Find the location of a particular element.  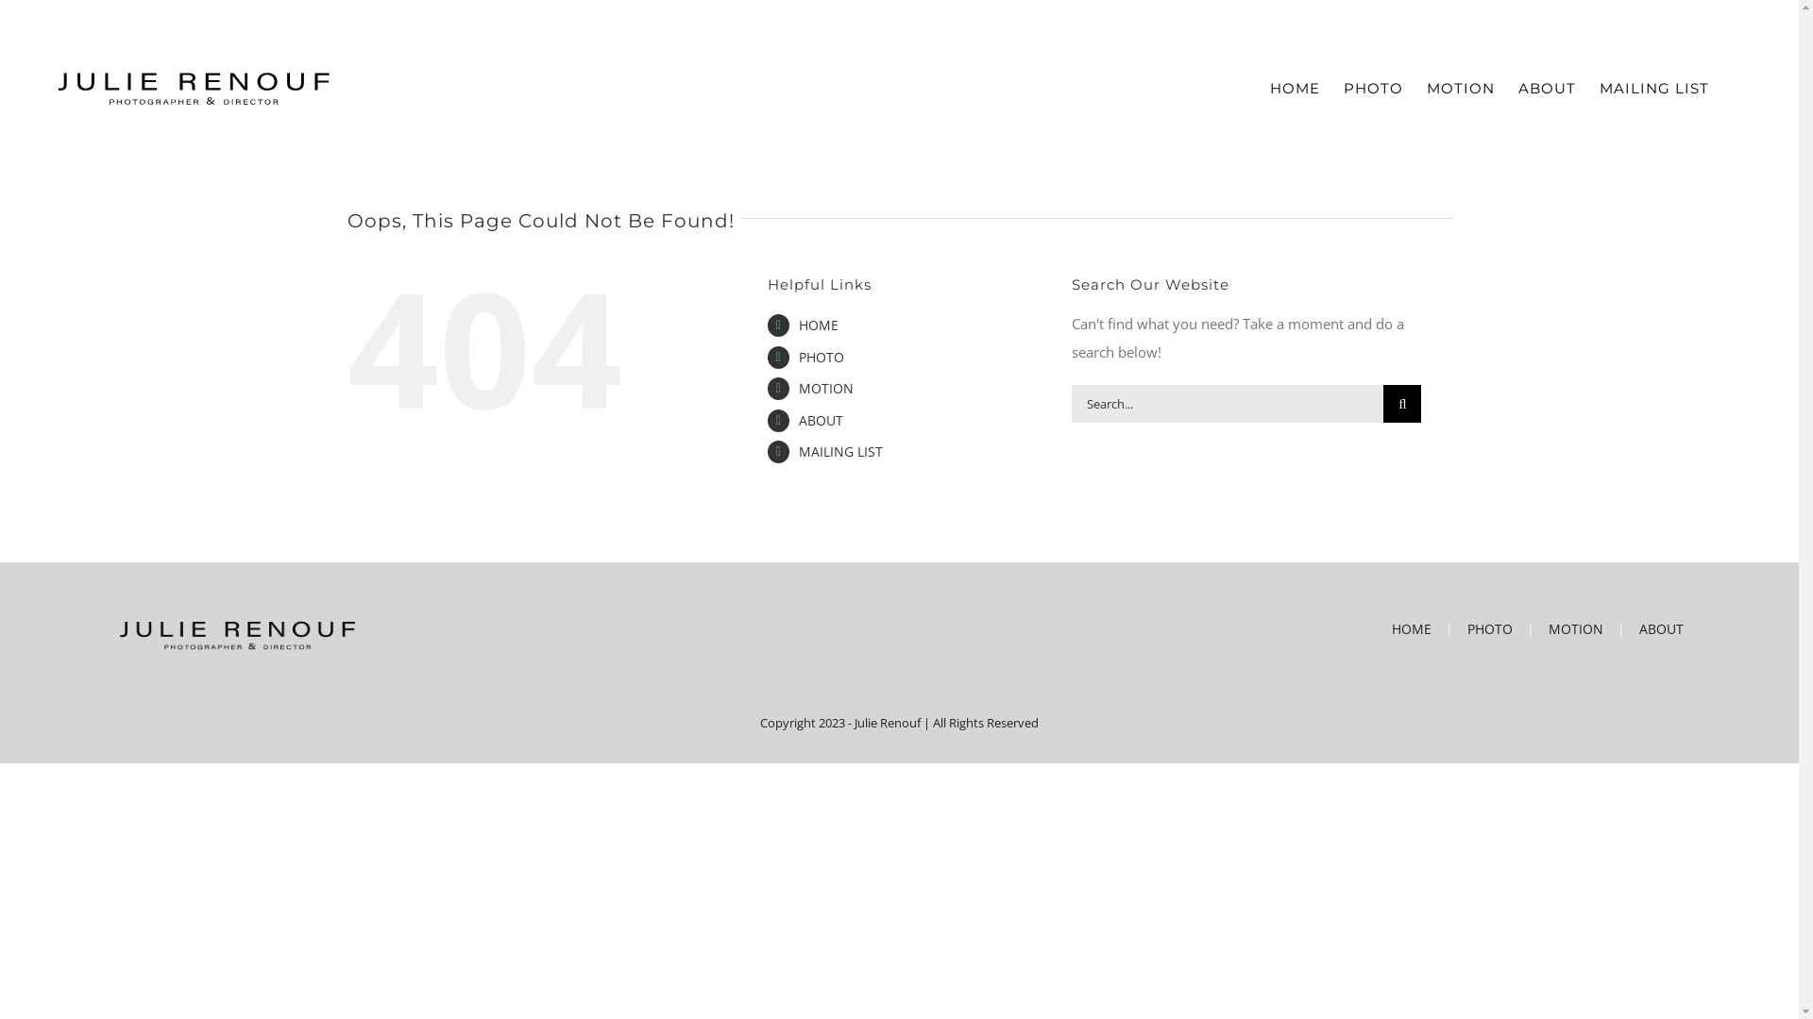

HOME is located at coordinates (1430, 629).